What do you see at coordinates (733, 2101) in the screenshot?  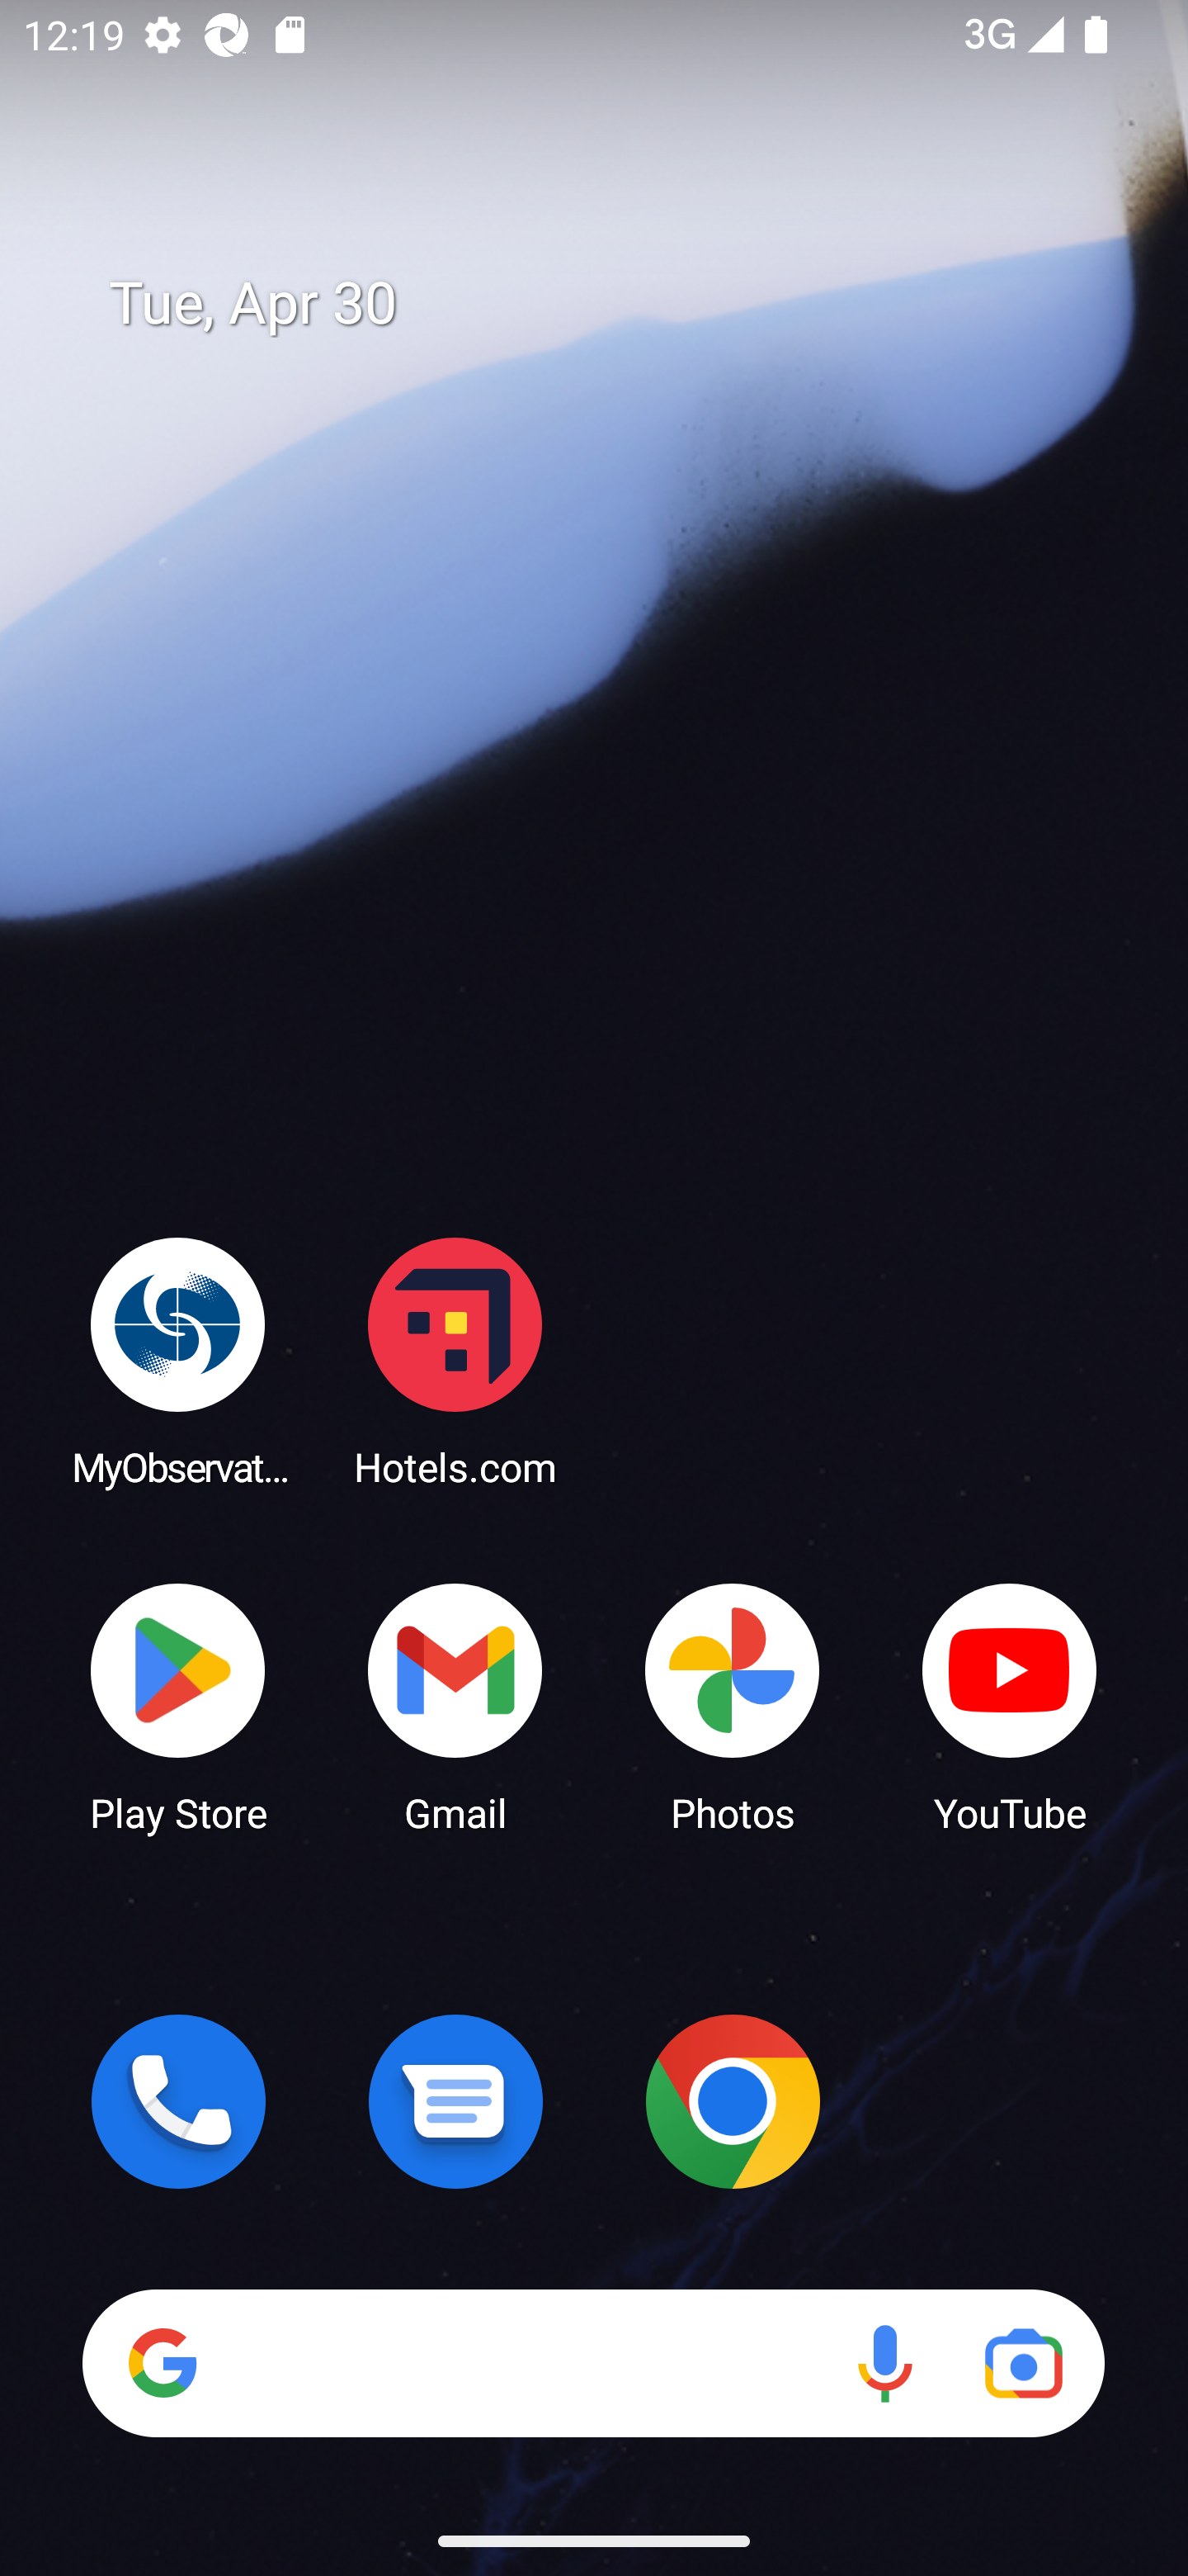 I see `Chrome` at bounding box center [733, 2101].